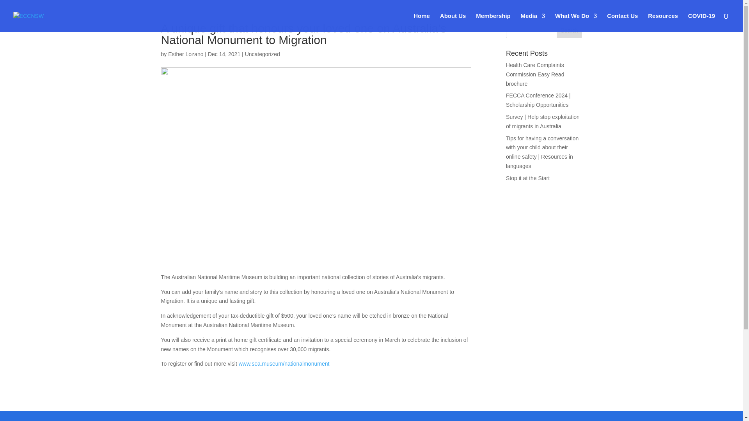 Image resolution: width=749 pixels, height=421 pixels. Describe the element at coordinates (622, 23) in the screenshot. I see `Contact Us` at that location.